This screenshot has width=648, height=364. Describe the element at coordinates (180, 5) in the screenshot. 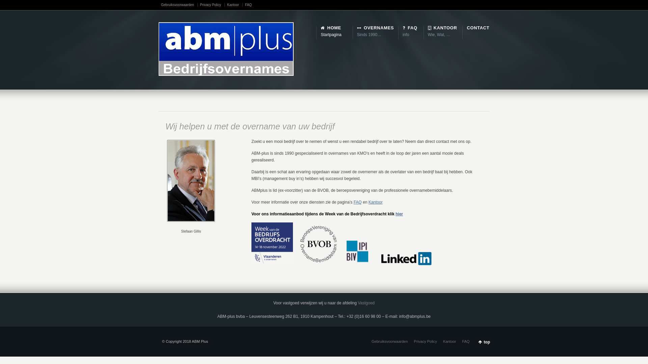

I see `Gebruiksvoorwaarden` at that location.